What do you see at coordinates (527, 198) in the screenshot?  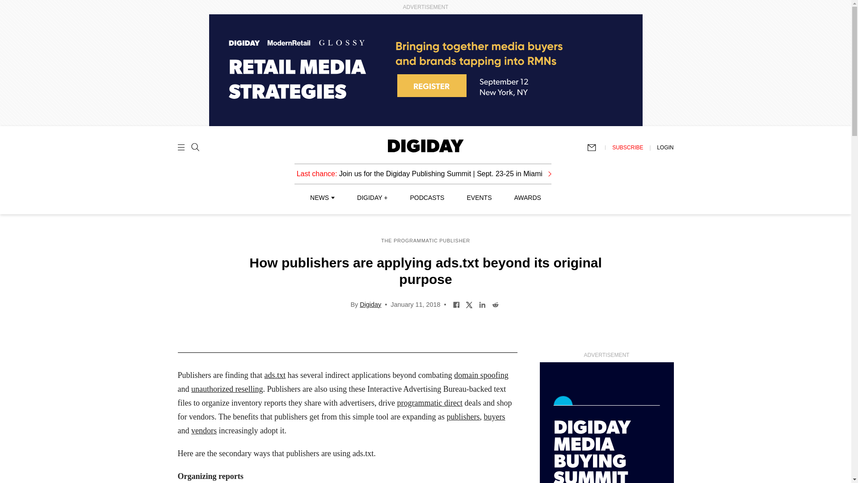 I see `AWARDS` at bounding box center [527, 198].